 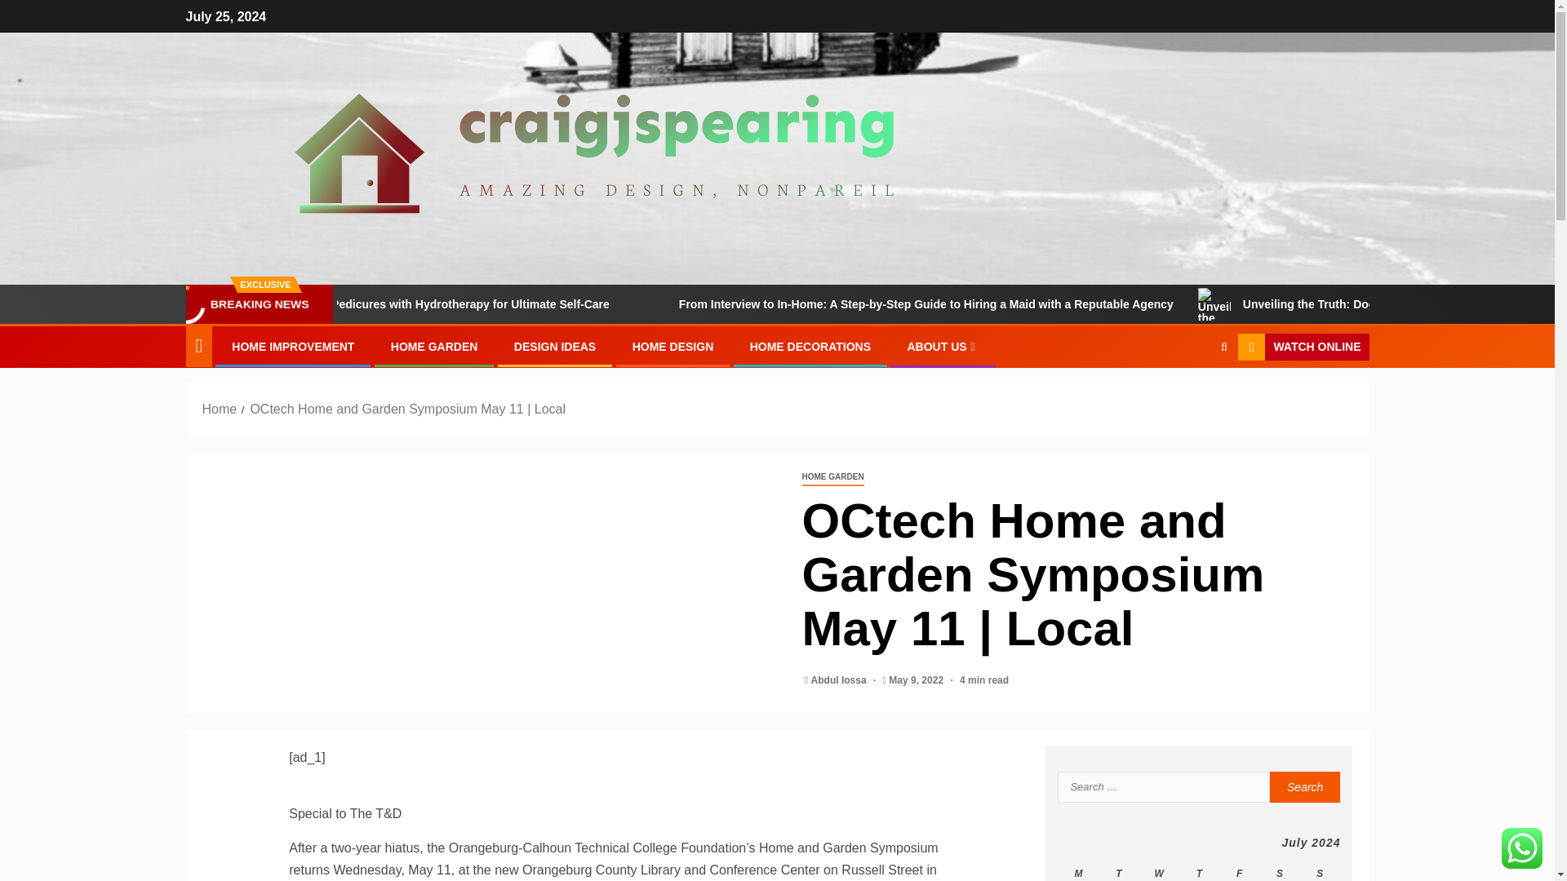 What do you see at coordinates (540, 304) in the screenshot?
I see `Combining Pedicures with Hydrotherapy for Ultimate Self-Care` at bounding box center [540, 304].